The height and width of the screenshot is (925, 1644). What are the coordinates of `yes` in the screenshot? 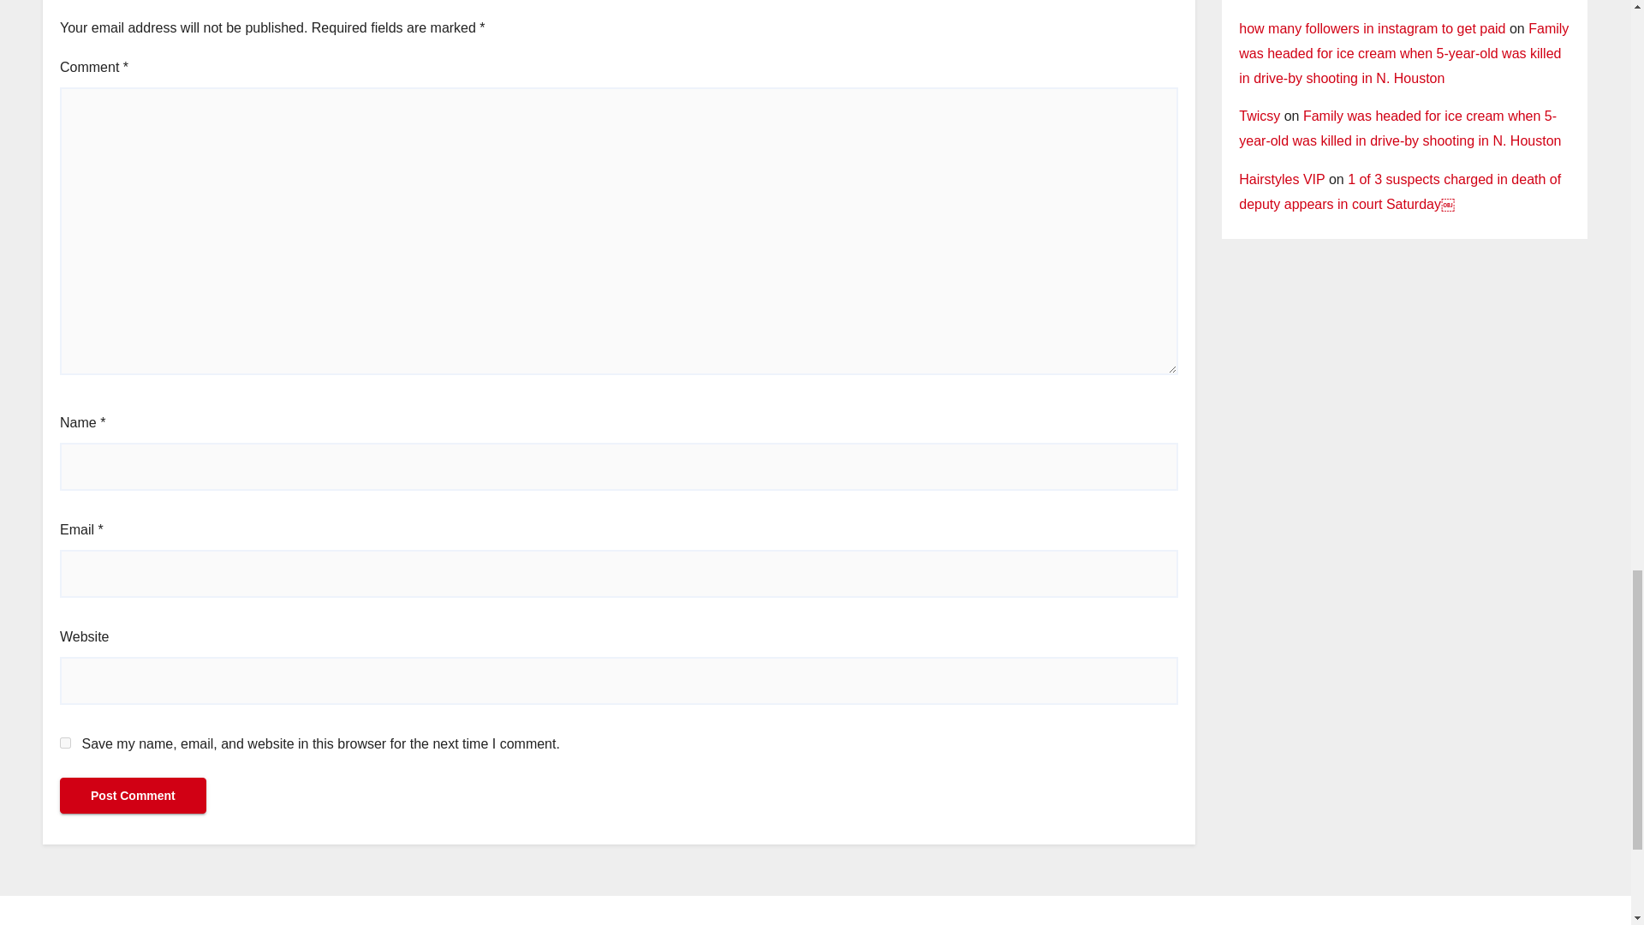 It's located at (65, 742).